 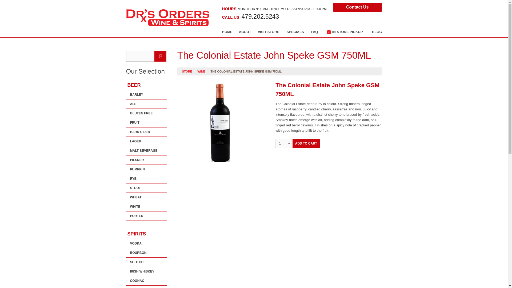 I want to click on PUMPKIN, so click(x=146, y=169).